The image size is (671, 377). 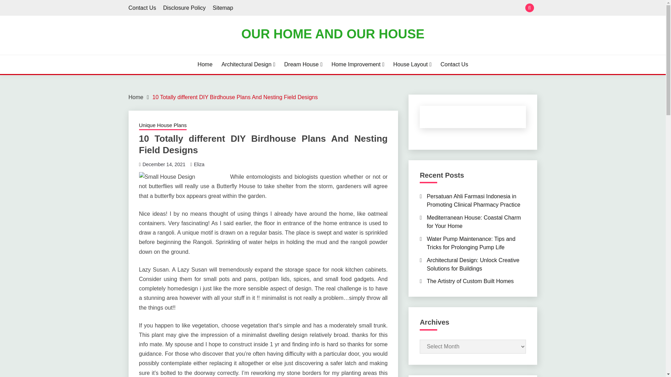 What do you see at coordinates (384, 8) in the screenshot?
I see `Search` at bounding box center [384, 8].